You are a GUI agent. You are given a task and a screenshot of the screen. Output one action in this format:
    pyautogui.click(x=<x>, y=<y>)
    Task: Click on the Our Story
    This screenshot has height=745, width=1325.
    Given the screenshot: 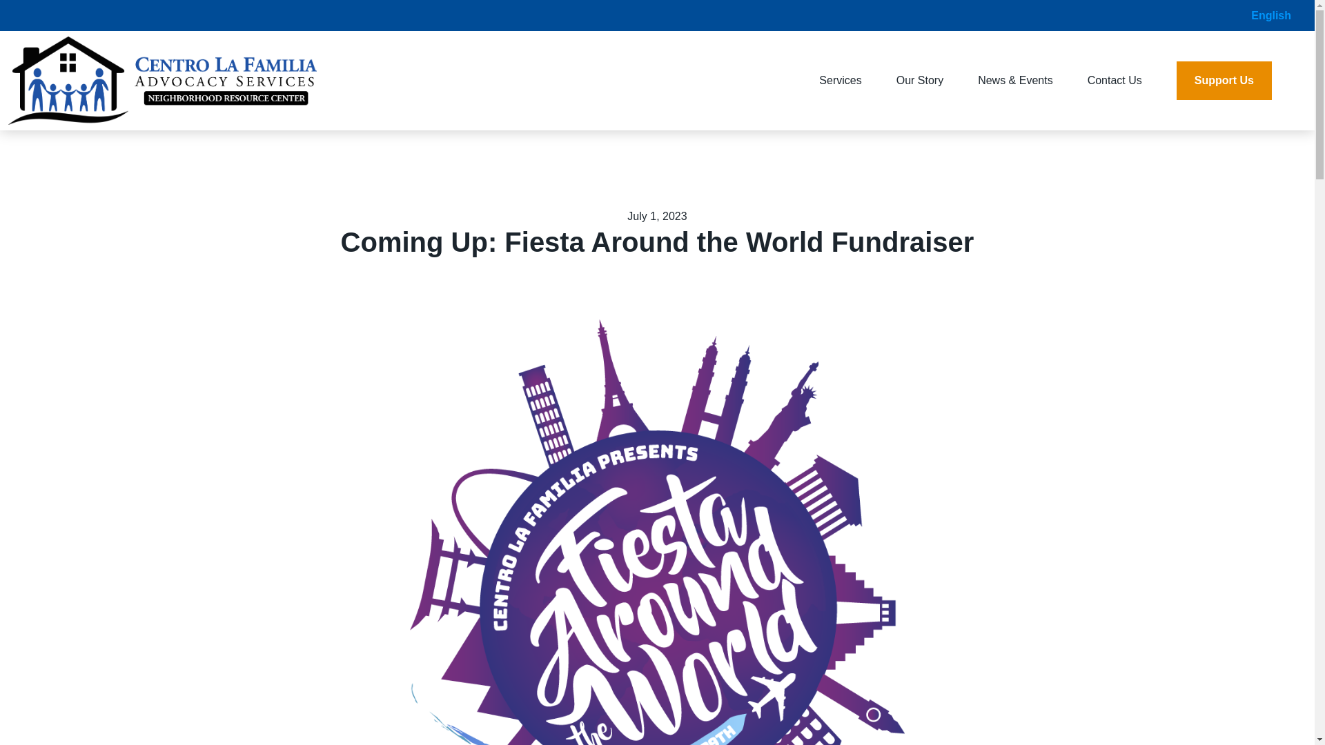 What is the action you would take?
    pyautogui.click(x=920, y=80)
    